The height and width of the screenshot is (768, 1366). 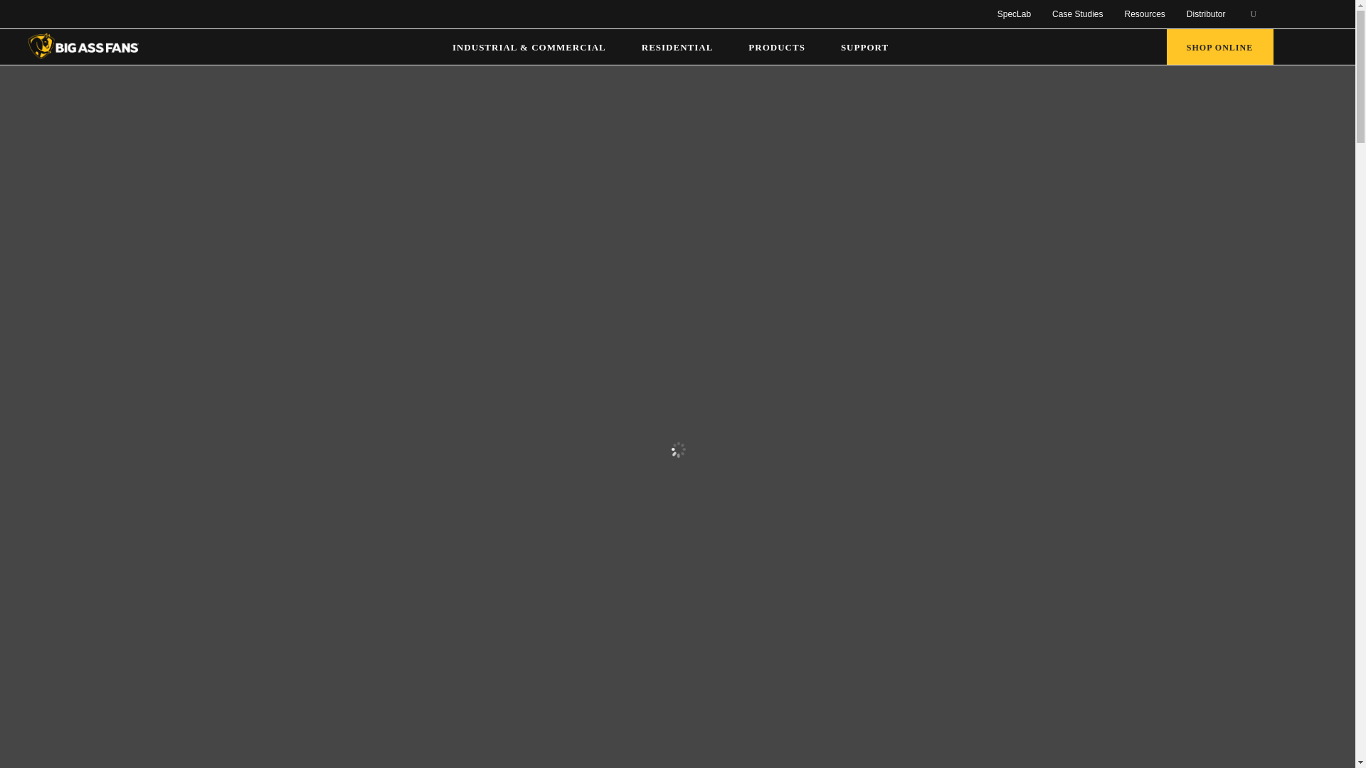 I want to click on Distributor, so click(x=1206, y=16).